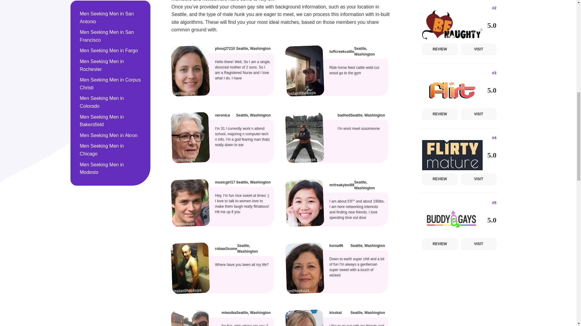 This screenshot has height=326, width=581. What do you see at coordinates (110, 150) in the screenshot?
I see `Men Seeking Men in Chicago` at bounding box center [110, 150].